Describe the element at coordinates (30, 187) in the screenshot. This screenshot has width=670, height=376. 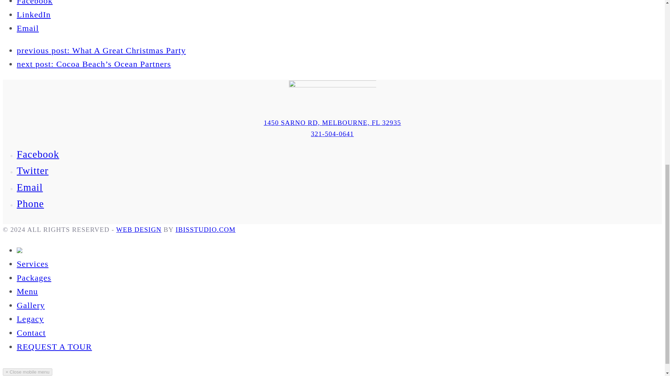
I see `Email` at that location.